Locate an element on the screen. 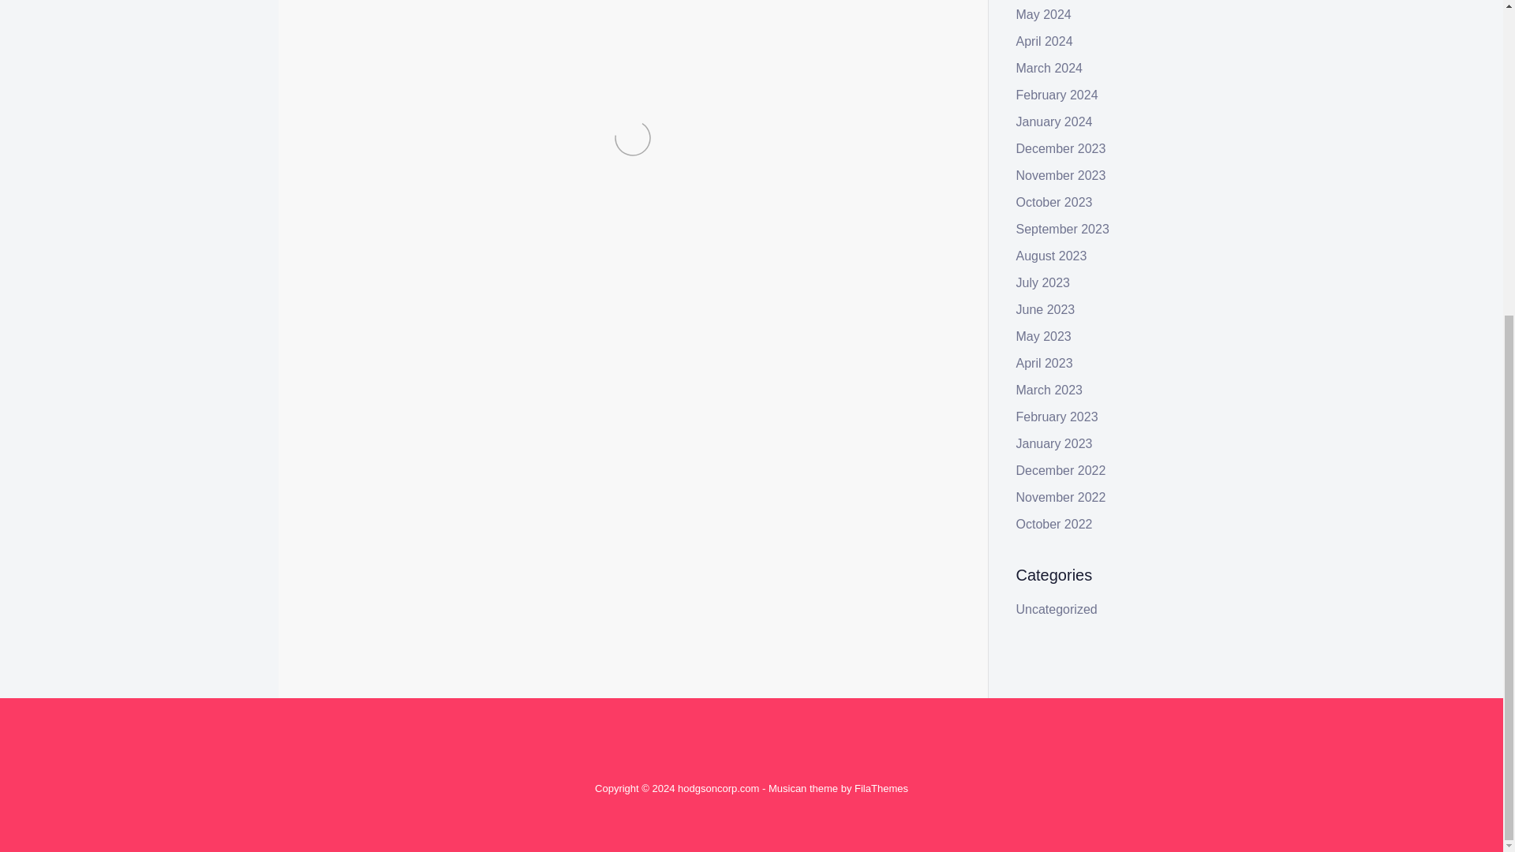 Image resolution: width=1515 pixels, height=852 pixels. Uncategorized is located at coordinates (1057, 609).